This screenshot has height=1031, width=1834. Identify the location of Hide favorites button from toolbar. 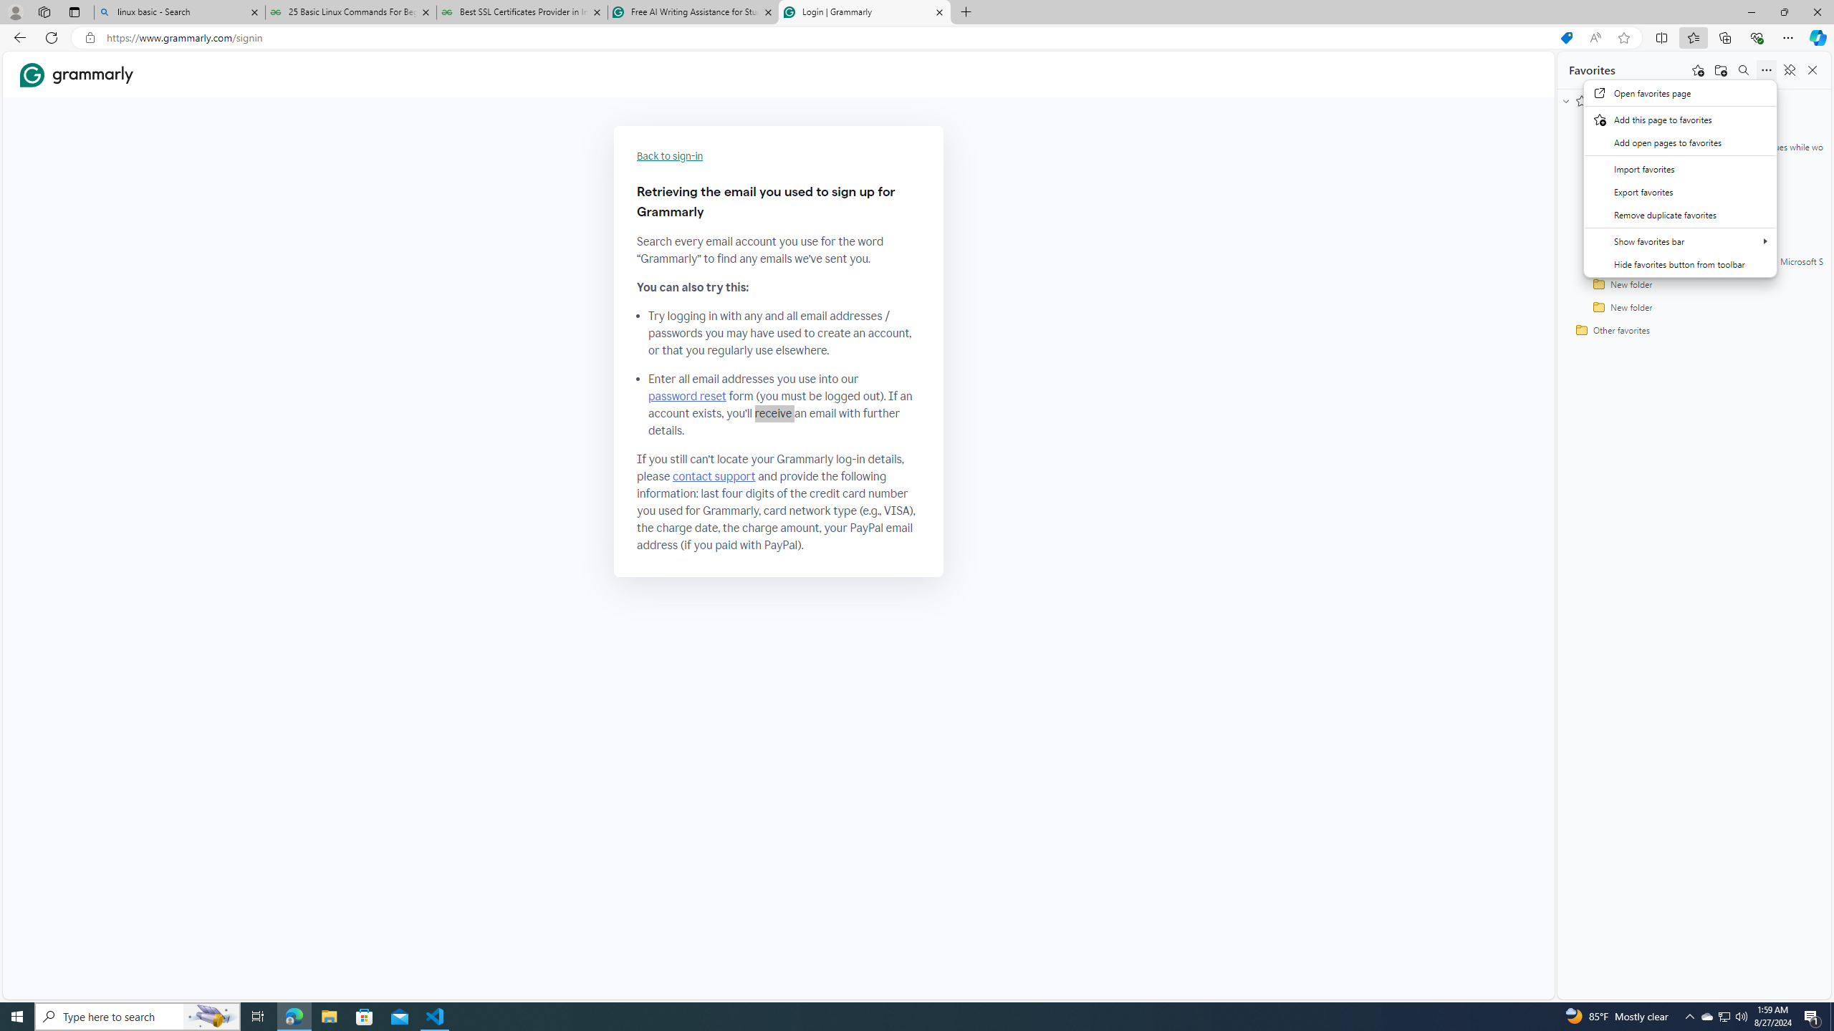
(1681, 263).